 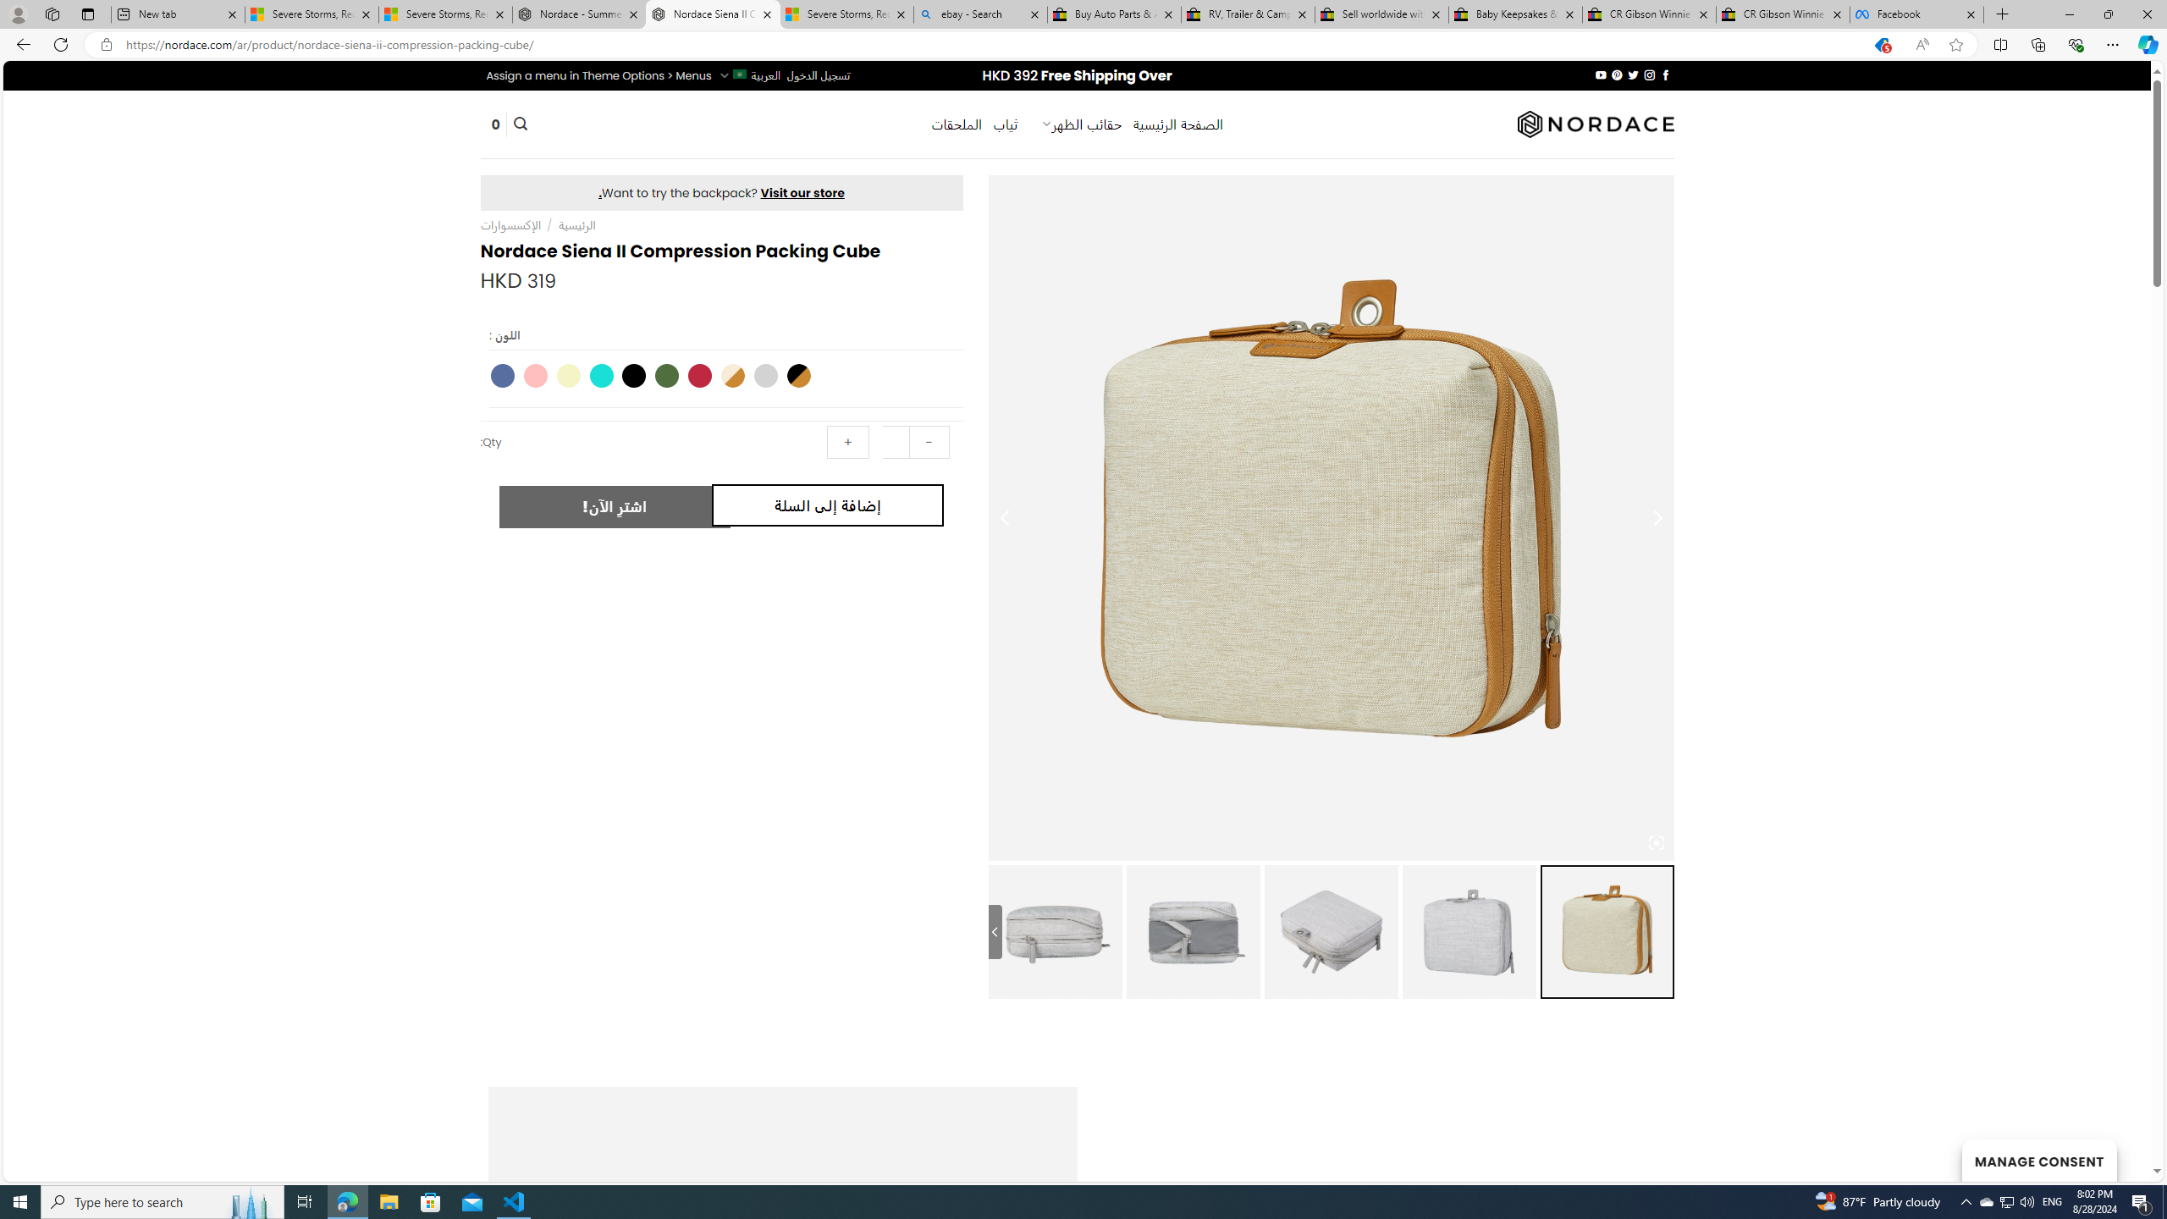 What do you see at coordinates (1248, 14) in the screenshot?
I see `RV, Trailer & Camper Steps & Ladders for sale | eBay` at bounding box center [1248, 14].